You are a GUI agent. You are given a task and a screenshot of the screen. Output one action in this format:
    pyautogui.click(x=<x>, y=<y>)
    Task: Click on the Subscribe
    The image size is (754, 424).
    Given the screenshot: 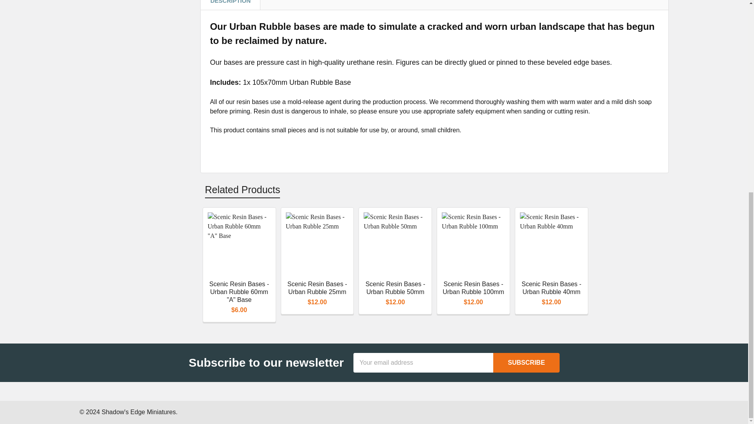 What is the action you would take?
    pyautogui.click(x=526, y=363)
    